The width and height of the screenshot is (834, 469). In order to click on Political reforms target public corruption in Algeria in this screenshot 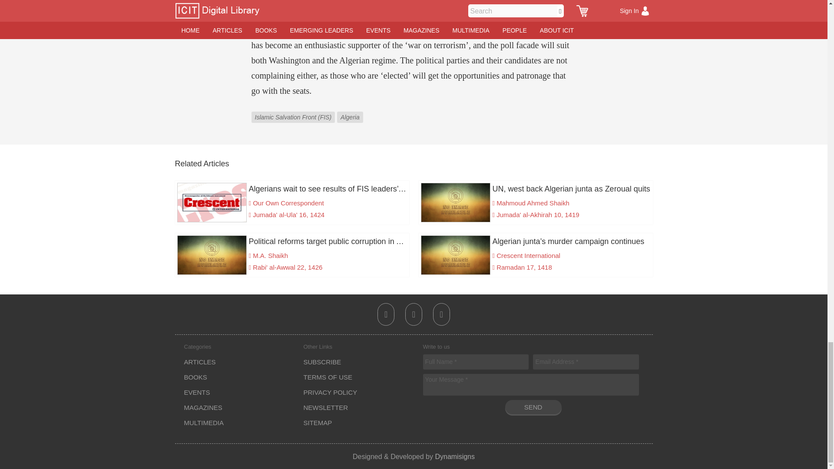, I will do `click(292, 241)`.